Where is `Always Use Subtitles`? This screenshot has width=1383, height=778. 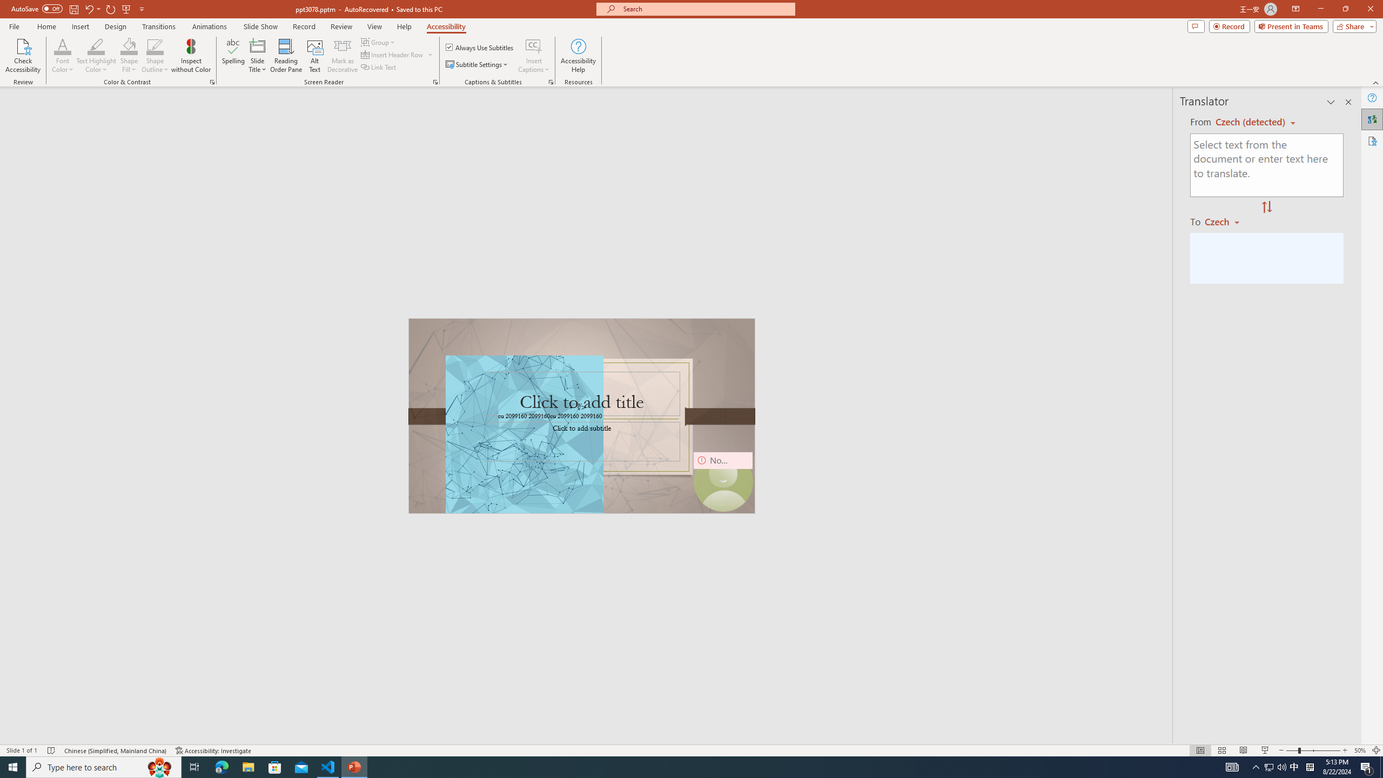
Always Use Subtitles is located at coordinates (480, 48).